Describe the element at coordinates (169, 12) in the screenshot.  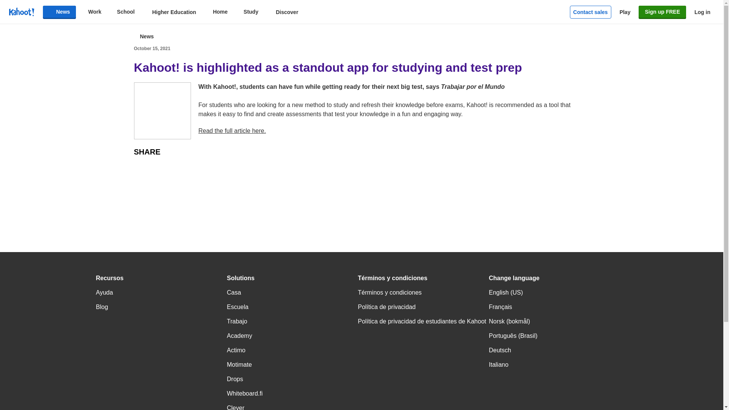
I see `Higher Education` at that location.